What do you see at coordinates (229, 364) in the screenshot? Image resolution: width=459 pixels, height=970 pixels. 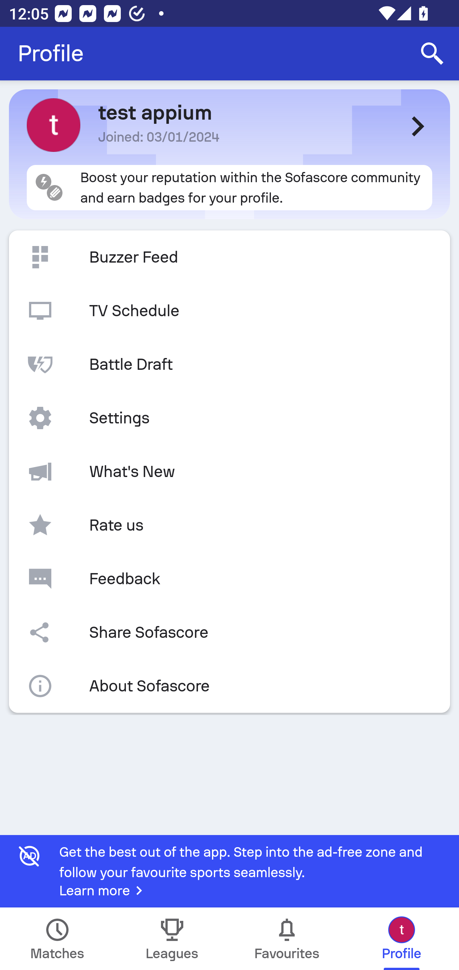 I see `Battle Draft` at bounding box center [229, 364].